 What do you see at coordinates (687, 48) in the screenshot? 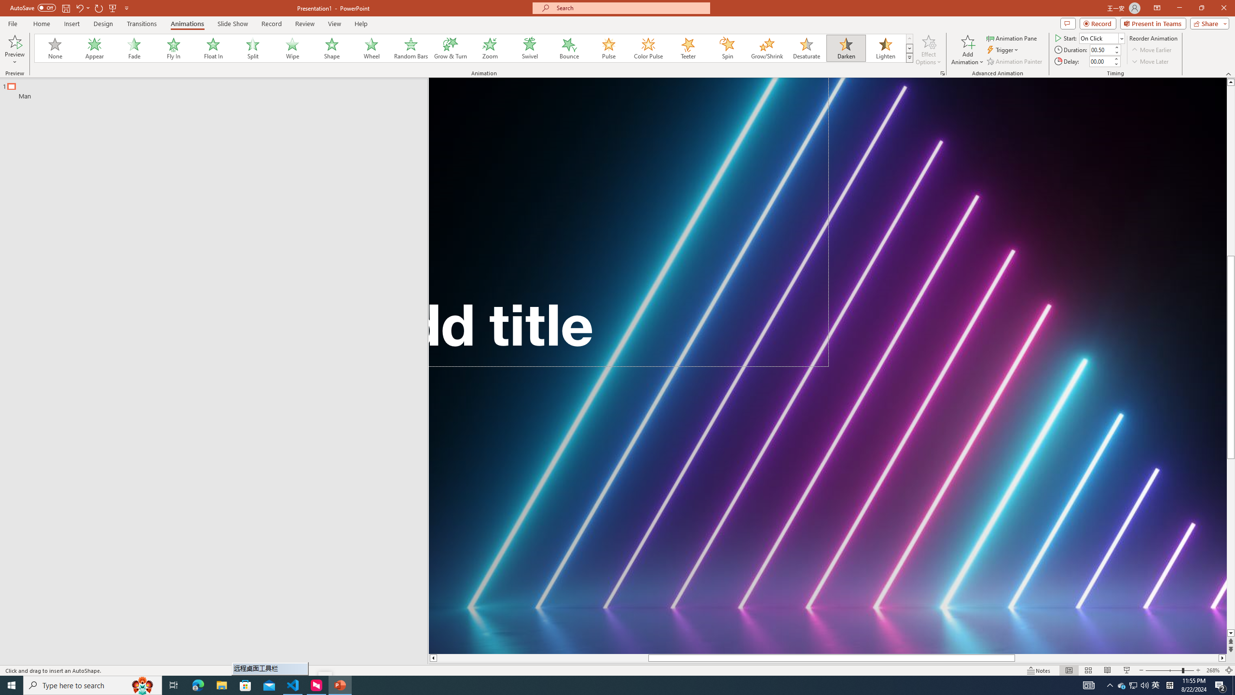
I see `Teeter` at bounding box center [687, 48].